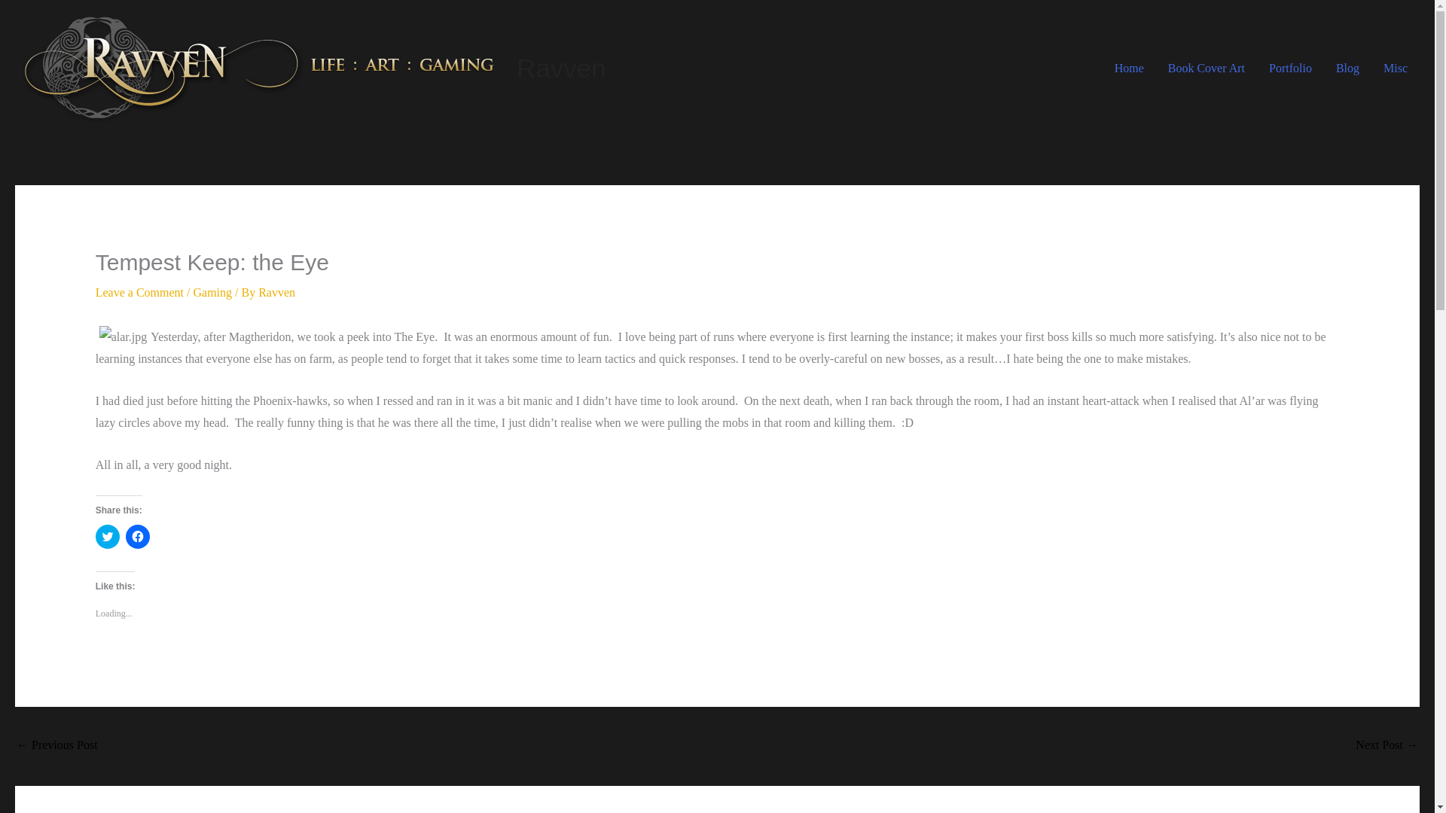 The image size is (1446, 813). I want to click on First Impressions: LOTRO and Guild Wars, so click(1387, 746).